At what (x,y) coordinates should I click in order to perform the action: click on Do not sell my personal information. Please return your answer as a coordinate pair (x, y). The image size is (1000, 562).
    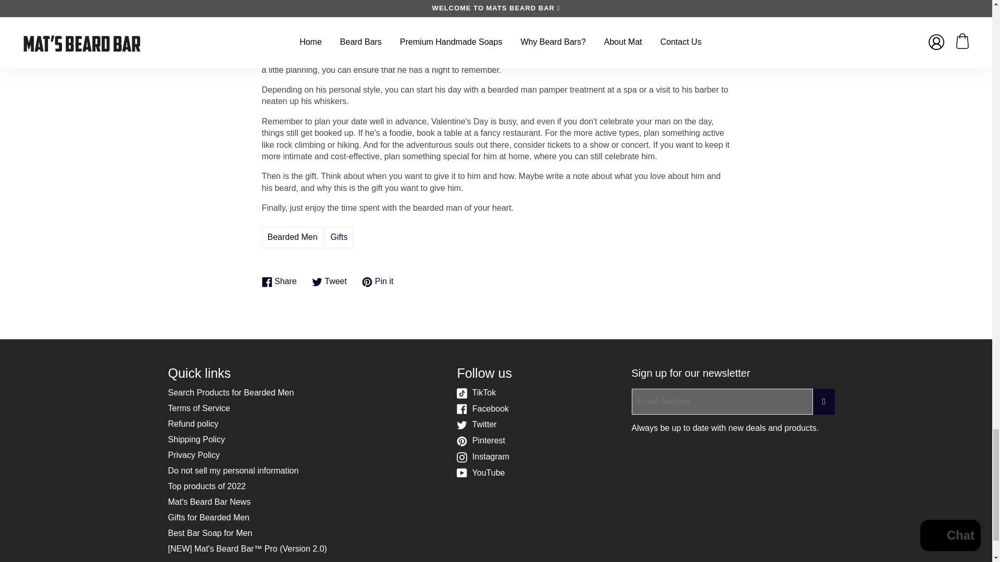
    Looking at the image, I should click on (483, 408).